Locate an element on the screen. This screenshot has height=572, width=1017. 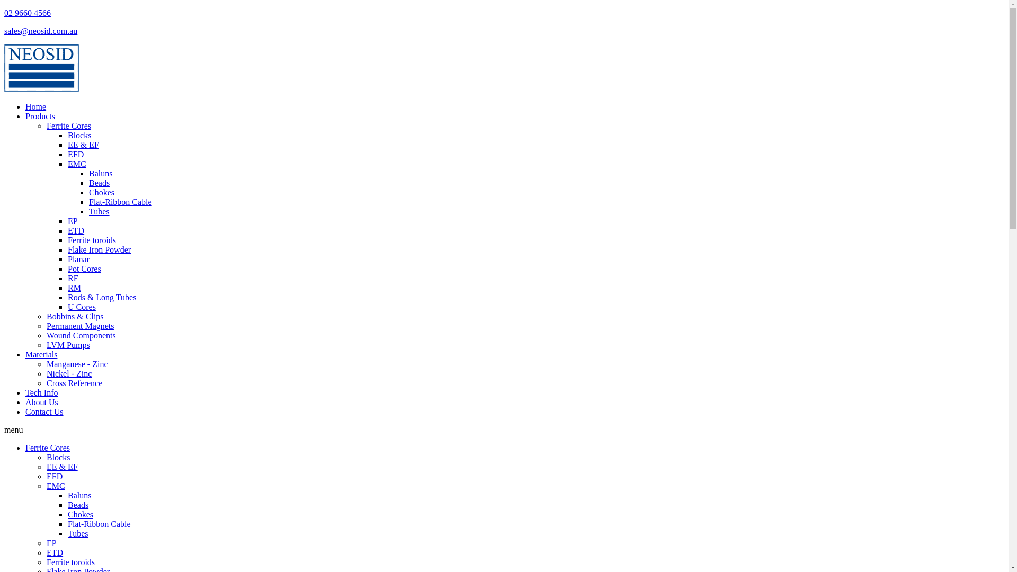
LVM Pumps is located at coordinates (68, 345).